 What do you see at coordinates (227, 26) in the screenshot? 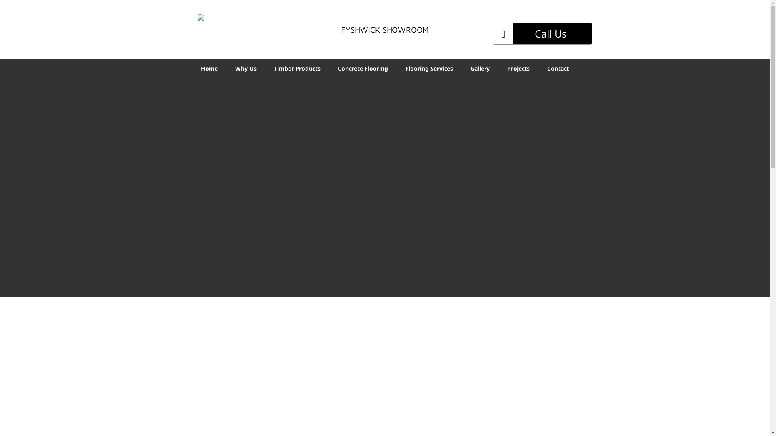
I see `Floors by Powell Logo` at bounding box center [227, 26].